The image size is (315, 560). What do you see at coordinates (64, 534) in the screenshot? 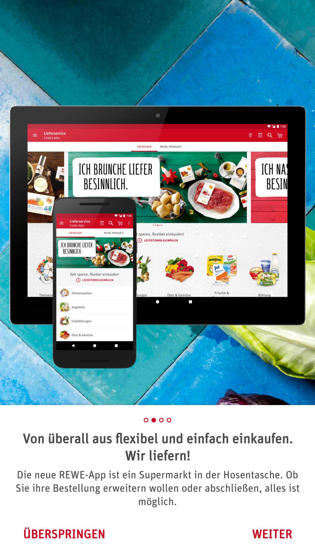
I see `open the icon below the durch ortung oder item` at bounding box center [64, 534].